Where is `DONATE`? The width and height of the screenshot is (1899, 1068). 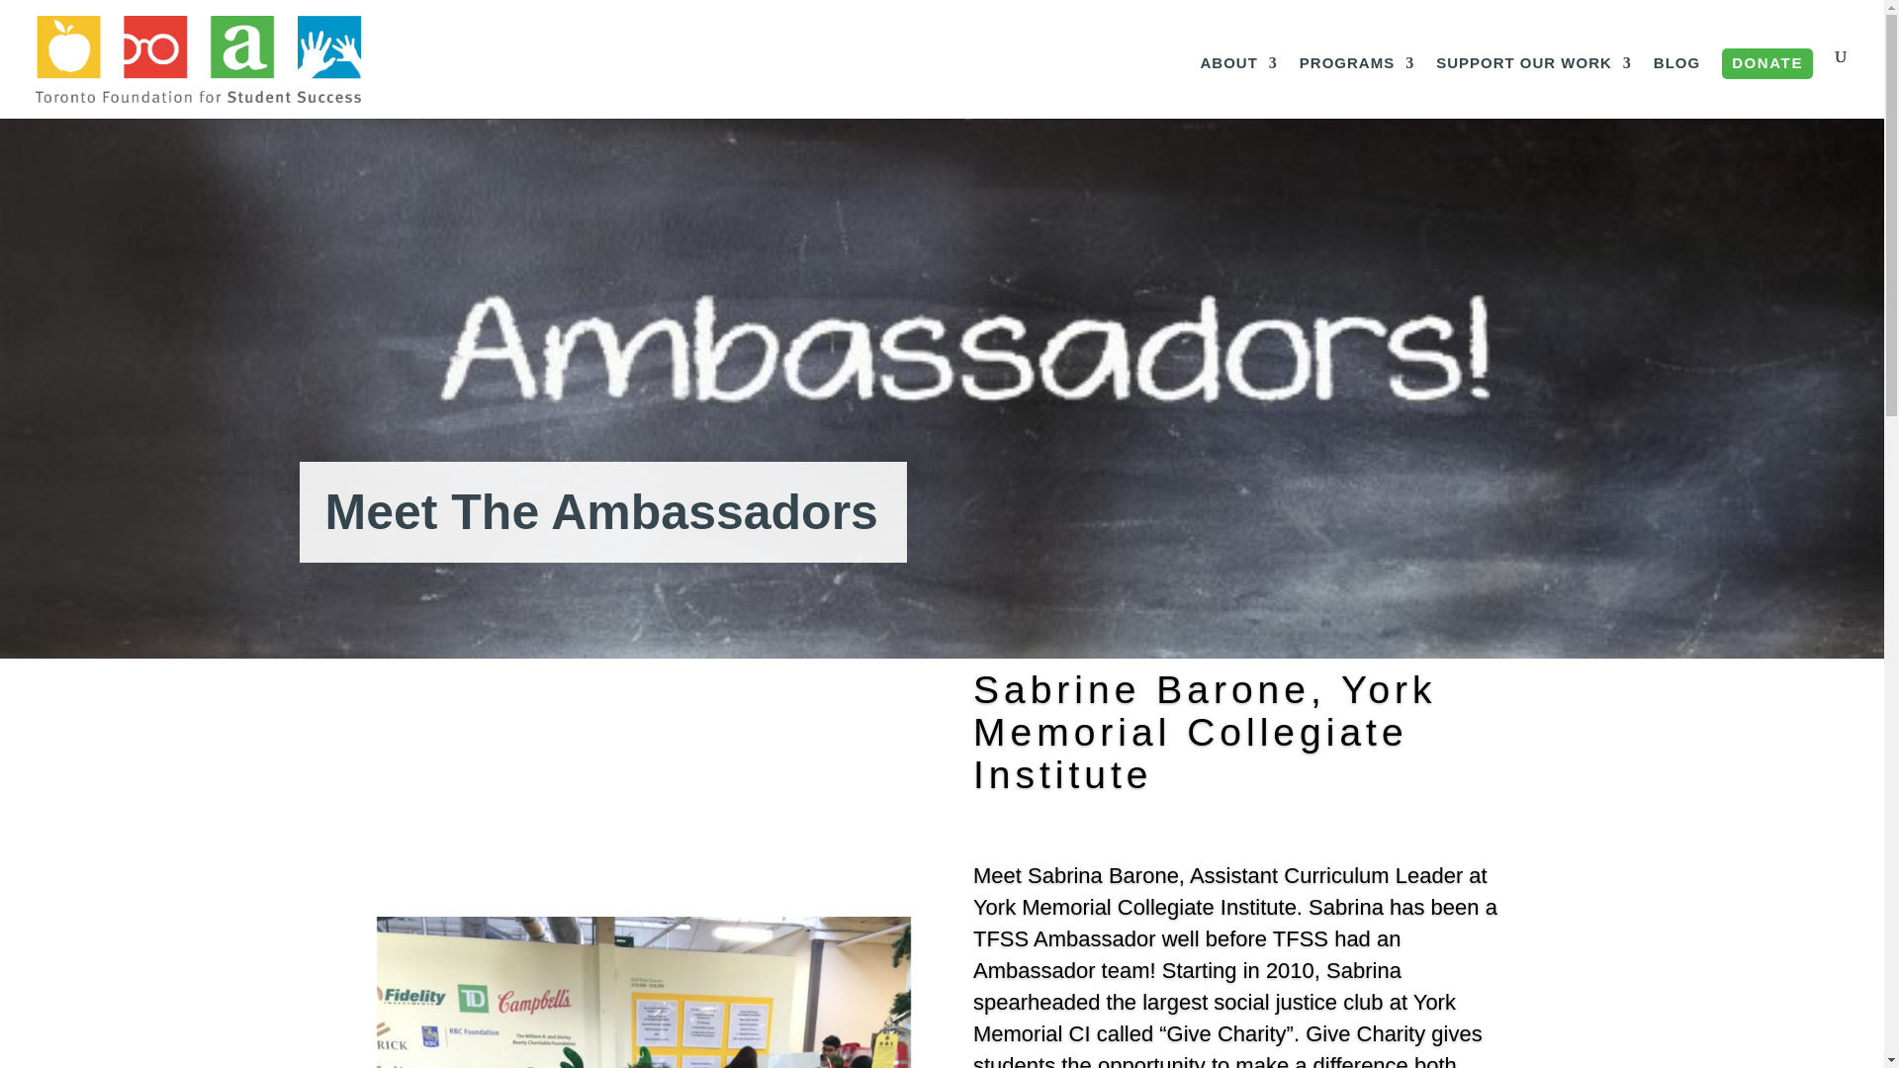 DONATE is located at coordinates (1767, 63).